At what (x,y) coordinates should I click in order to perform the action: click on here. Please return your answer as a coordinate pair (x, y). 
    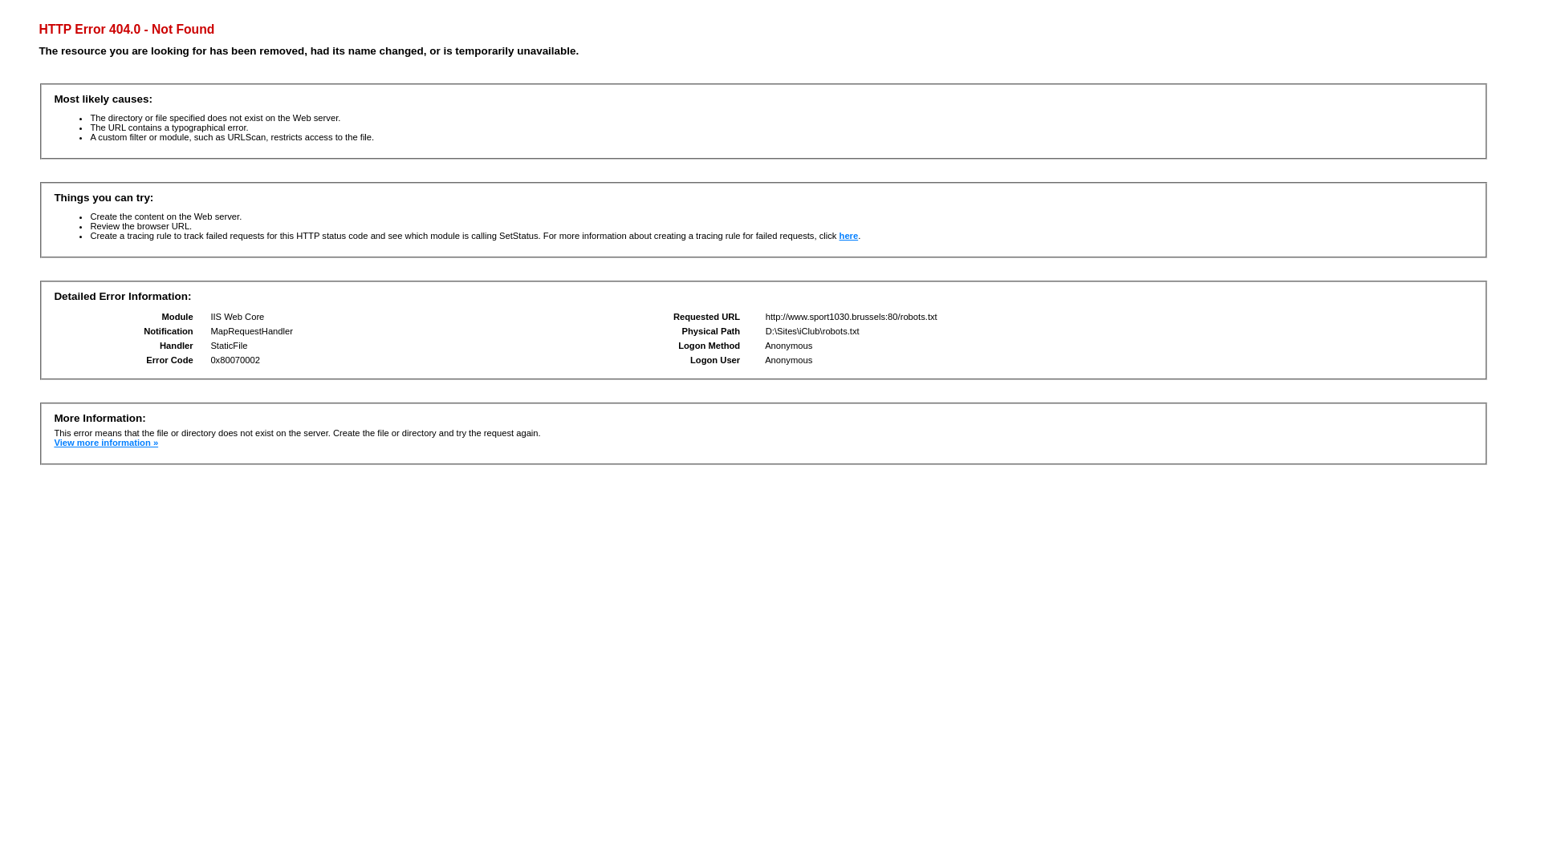
    Looking at the image, I should click on (849, 236).